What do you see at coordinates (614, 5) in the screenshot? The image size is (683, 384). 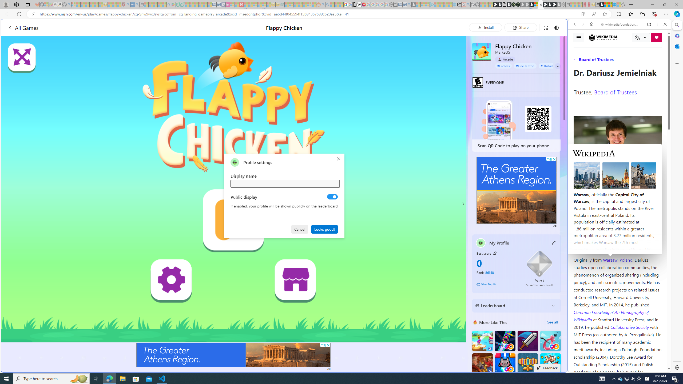 I see `Services - Maintenance | Sky Blue Bikes - Sky Blue Bikes` at bounding box center [614, 5].